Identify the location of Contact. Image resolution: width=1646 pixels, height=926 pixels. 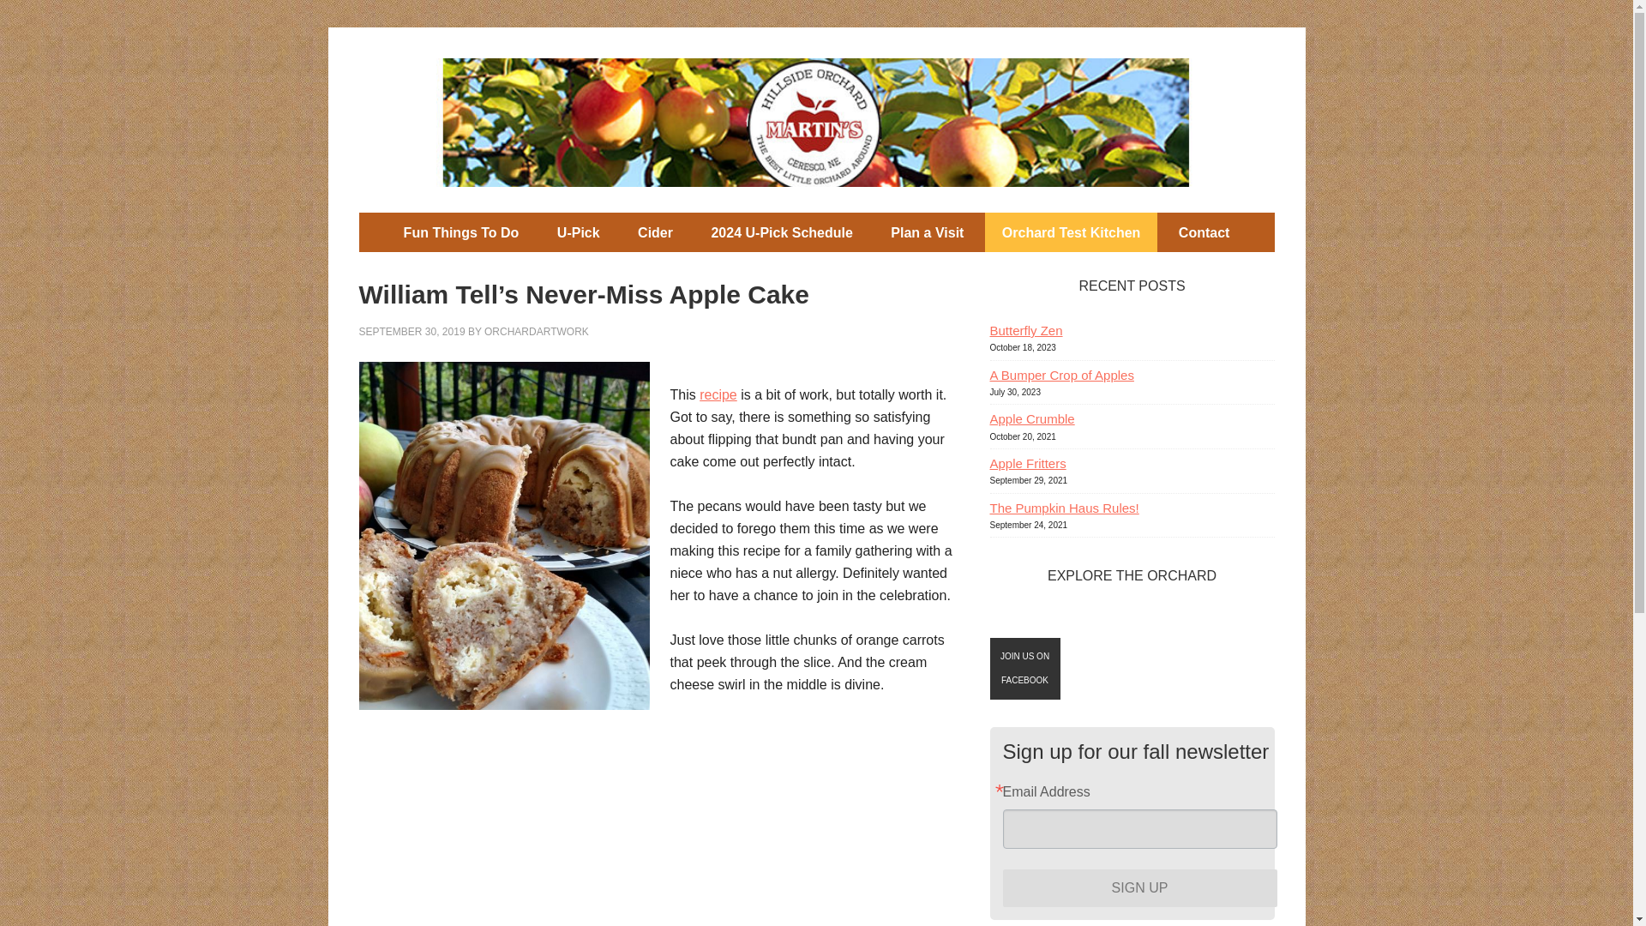
(1204, 231).